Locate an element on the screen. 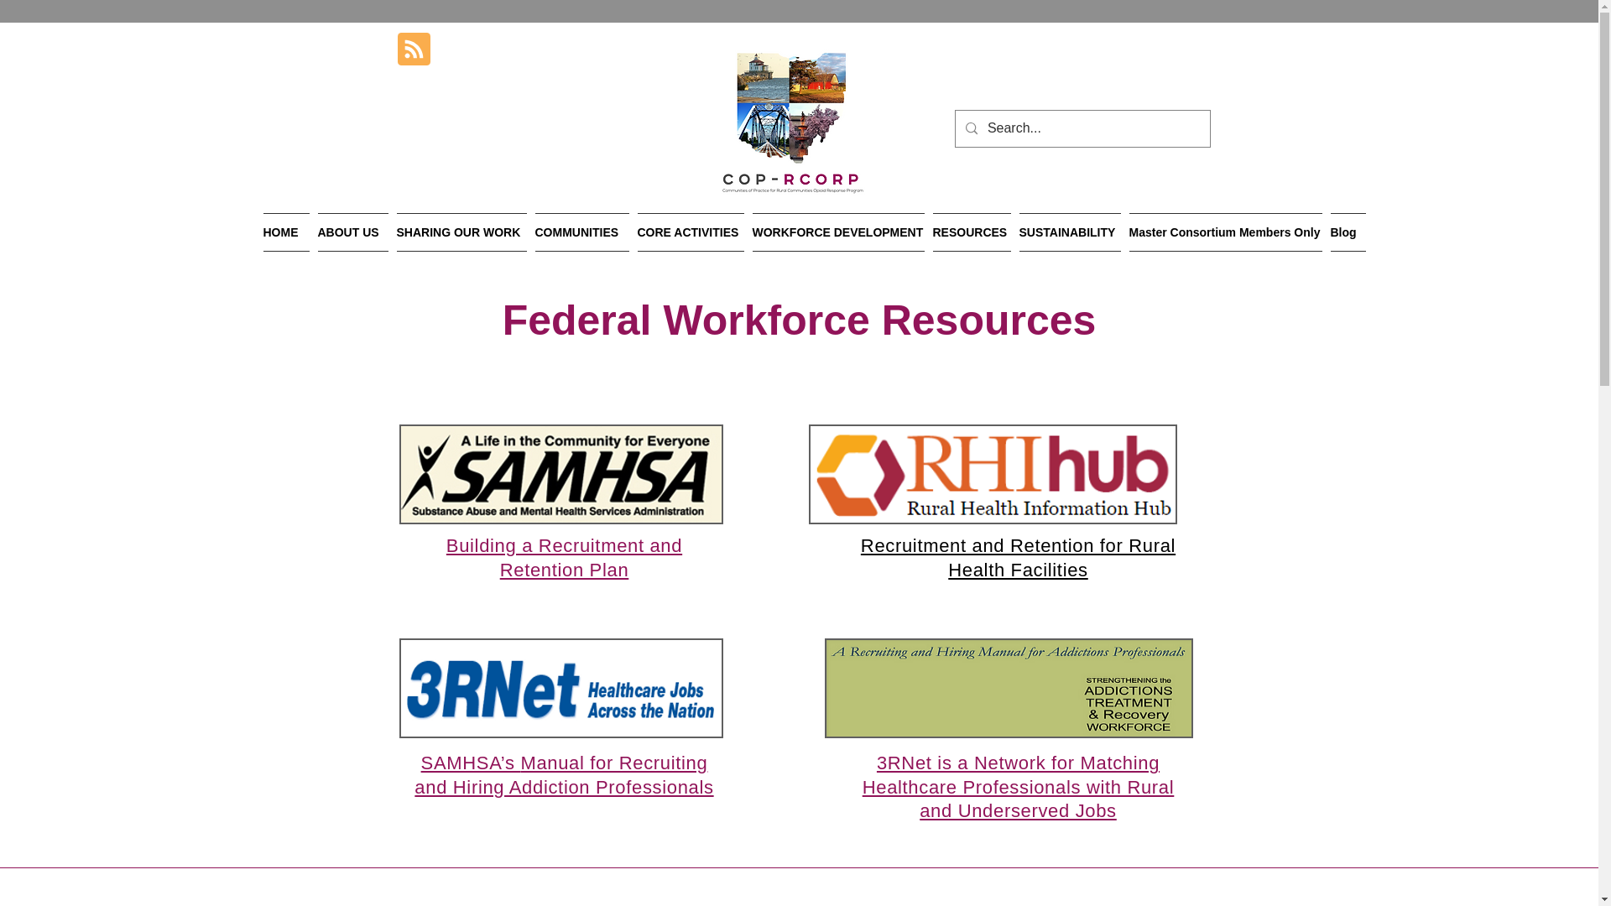 The width and height of the screenshot is (1611, 906). Blog is located at coordinates (1345, 232).